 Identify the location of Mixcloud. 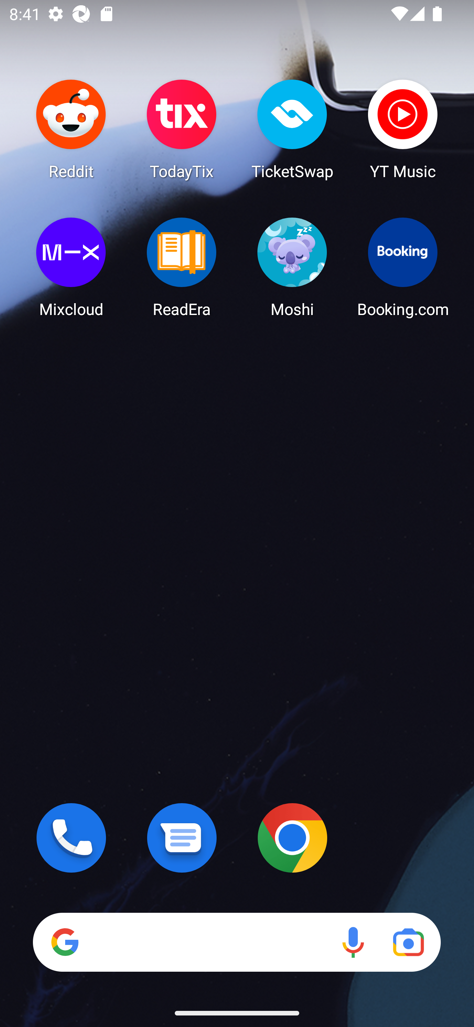
(71, 267).